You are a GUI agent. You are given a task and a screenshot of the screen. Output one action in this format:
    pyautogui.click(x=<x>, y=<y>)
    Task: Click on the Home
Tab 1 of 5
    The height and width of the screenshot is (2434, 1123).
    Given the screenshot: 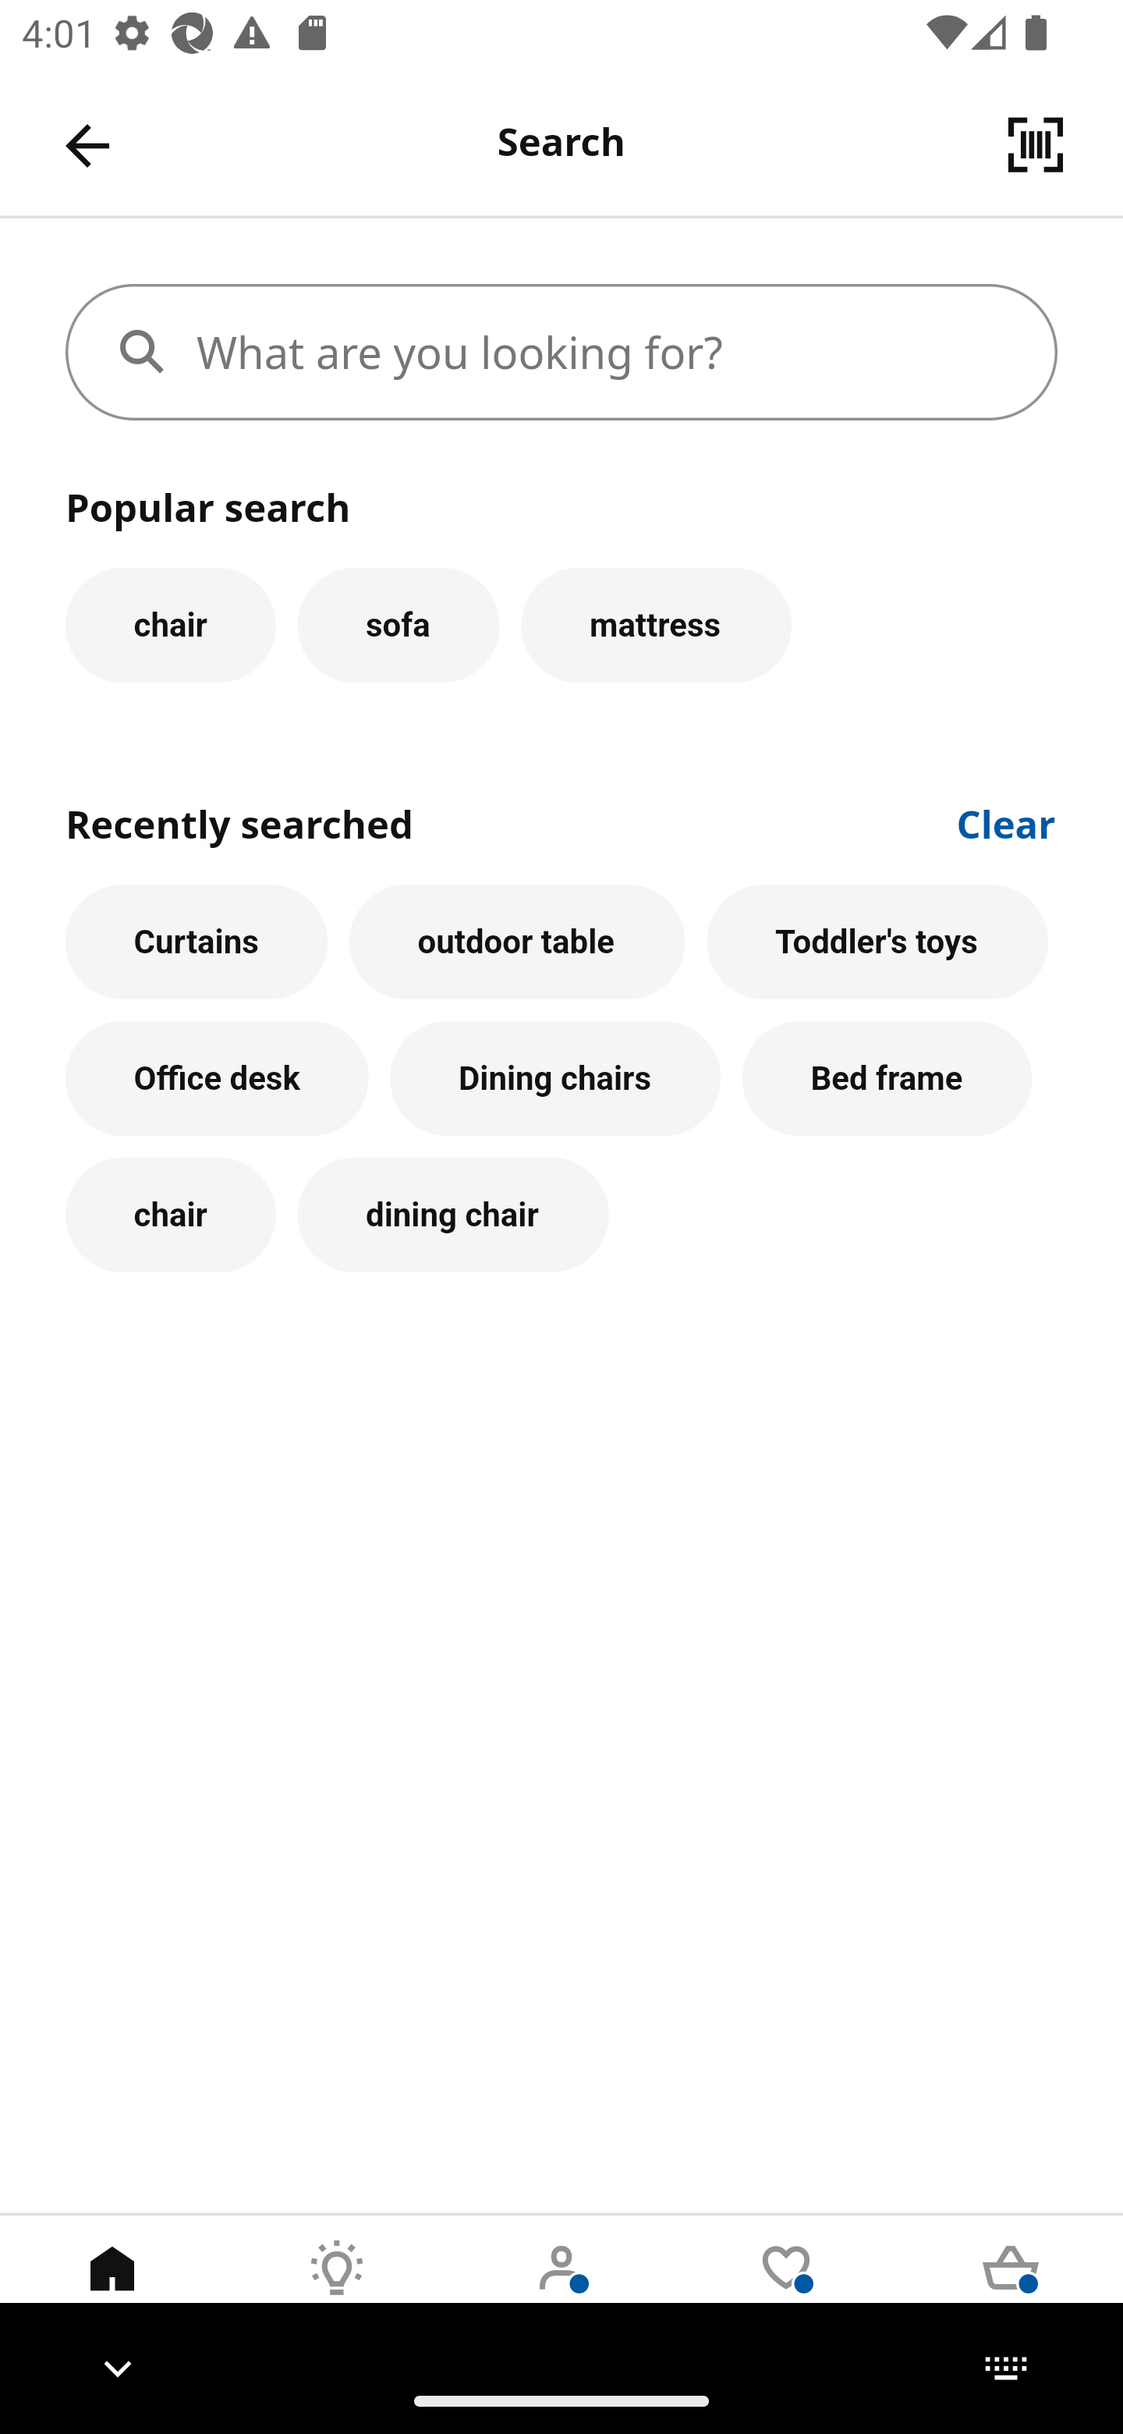 What is the action you would take?
    pyautogui.click(x=112, y=2291)
    